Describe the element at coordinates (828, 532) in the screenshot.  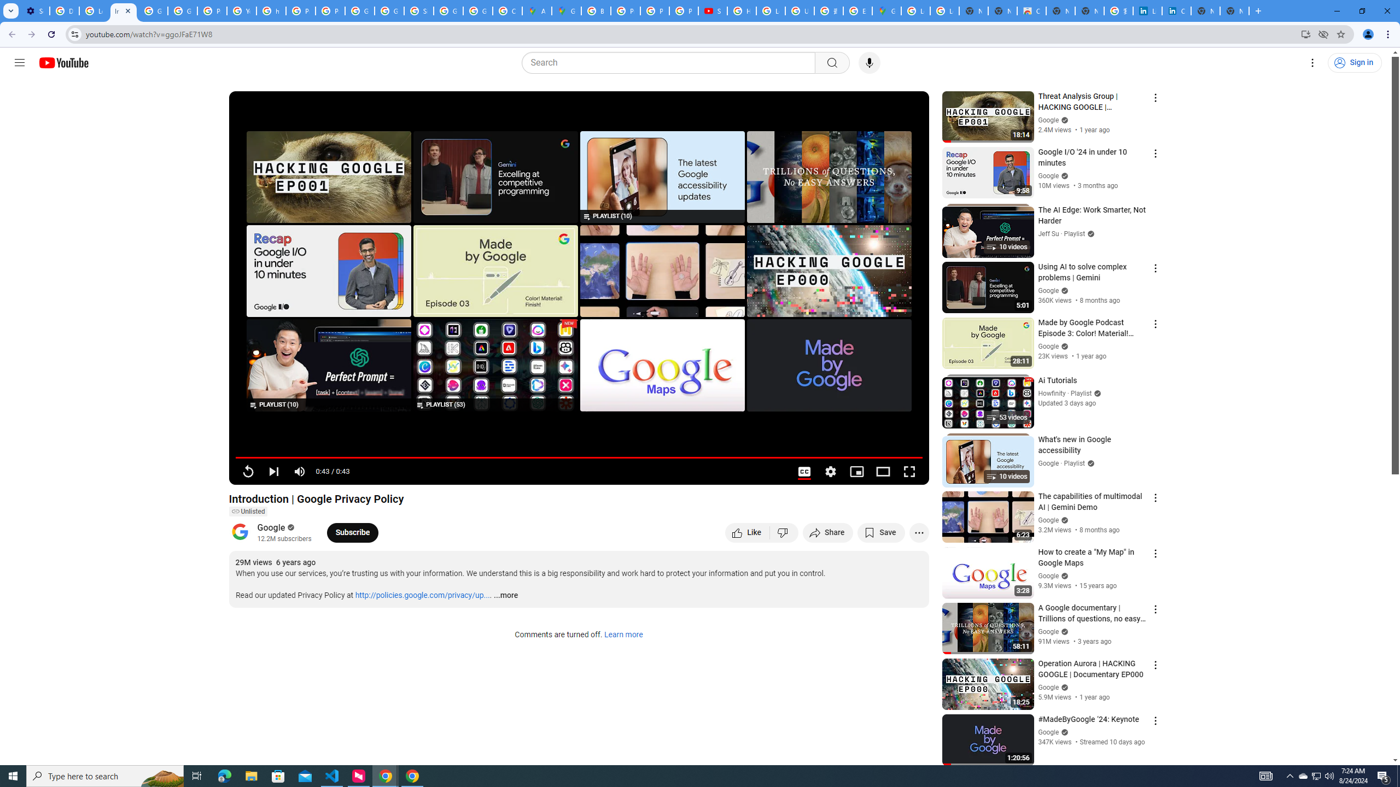
I see `Share` at that location.